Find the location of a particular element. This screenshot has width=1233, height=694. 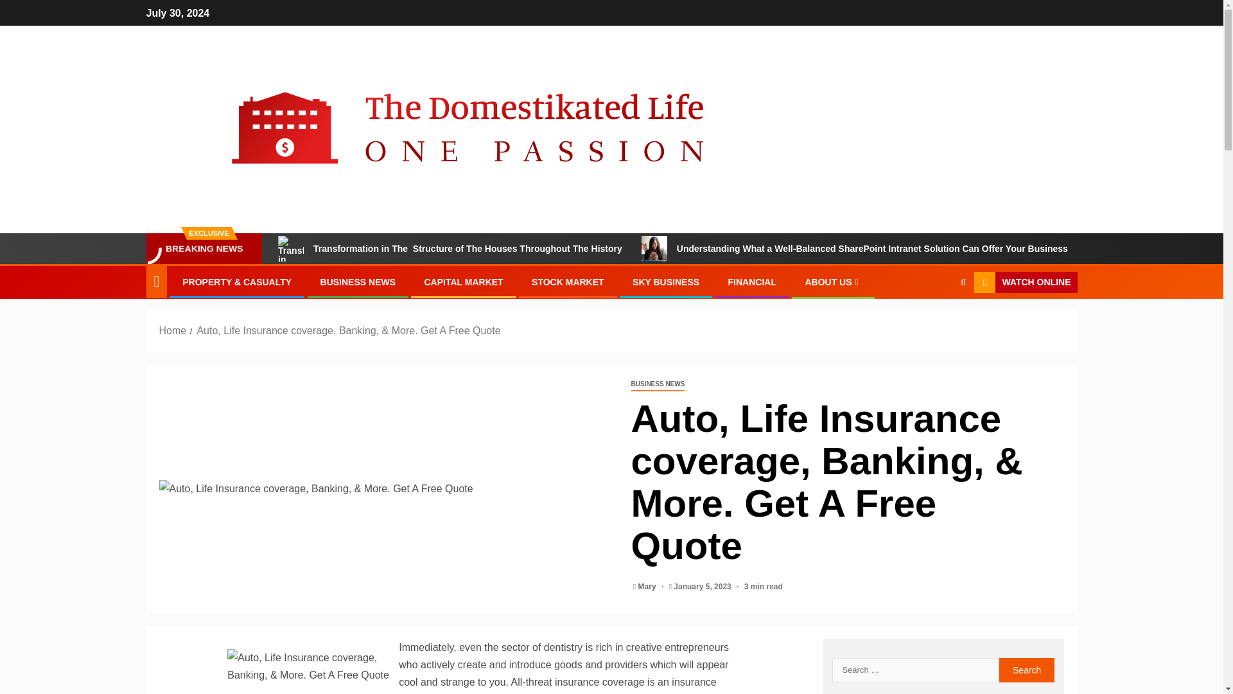

BUSINESS NEWS is located at coordinates (358, 281).